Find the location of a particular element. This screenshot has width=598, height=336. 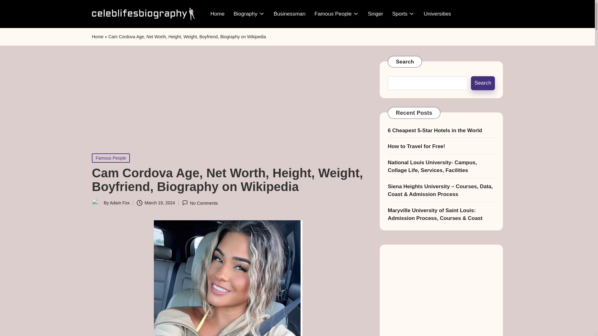

Home is located at coordinates (217, 14).